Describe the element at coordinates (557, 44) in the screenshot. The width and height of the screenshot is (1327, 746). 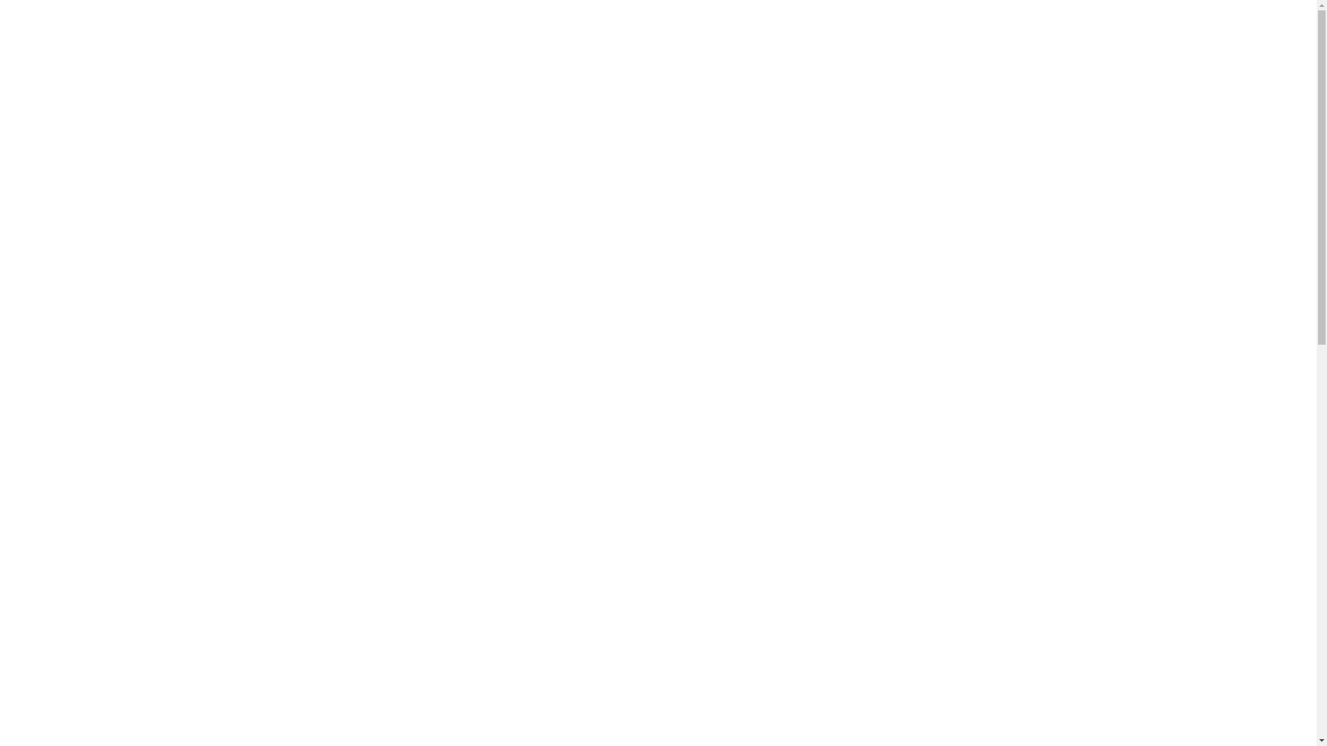
I see `Members` at that location.